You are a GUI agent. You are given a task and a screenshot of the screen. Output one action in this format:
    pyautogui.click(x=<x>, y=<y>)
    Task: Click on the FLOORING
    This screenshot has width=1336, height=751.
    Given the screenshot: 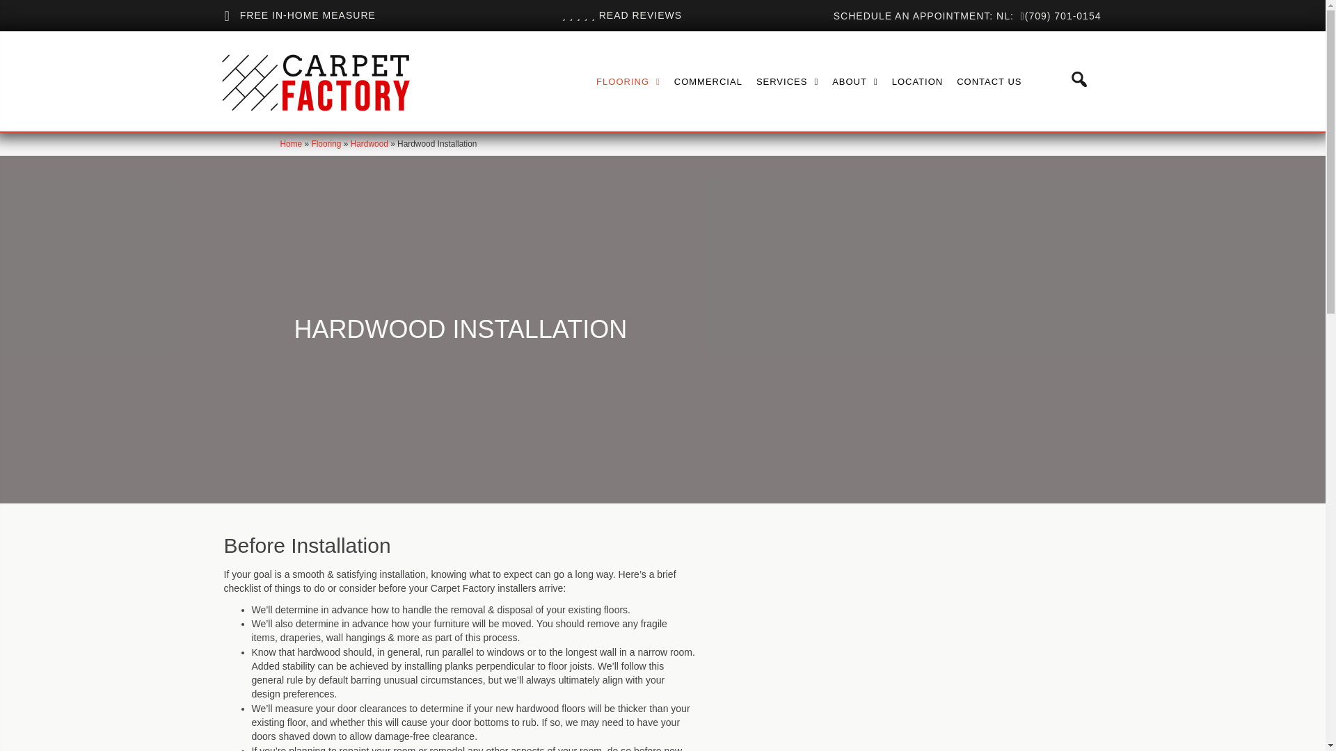 What is the action you would take?
    pyautogui.click(x=628, y=81)
    